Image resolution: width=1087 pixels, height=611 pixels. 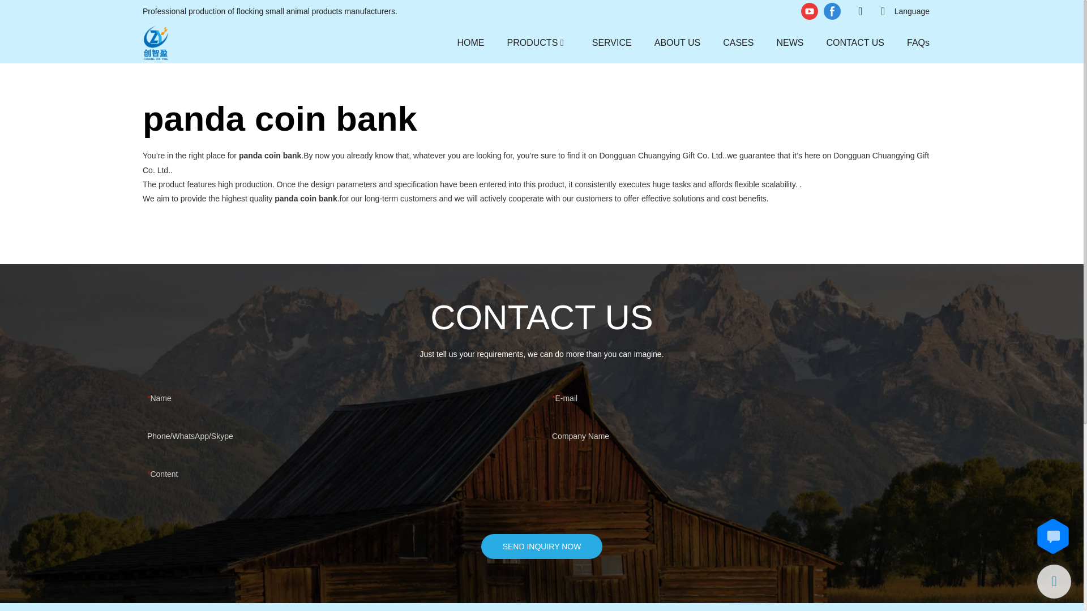 I want to click on HOME, so click(x=471, y=42).